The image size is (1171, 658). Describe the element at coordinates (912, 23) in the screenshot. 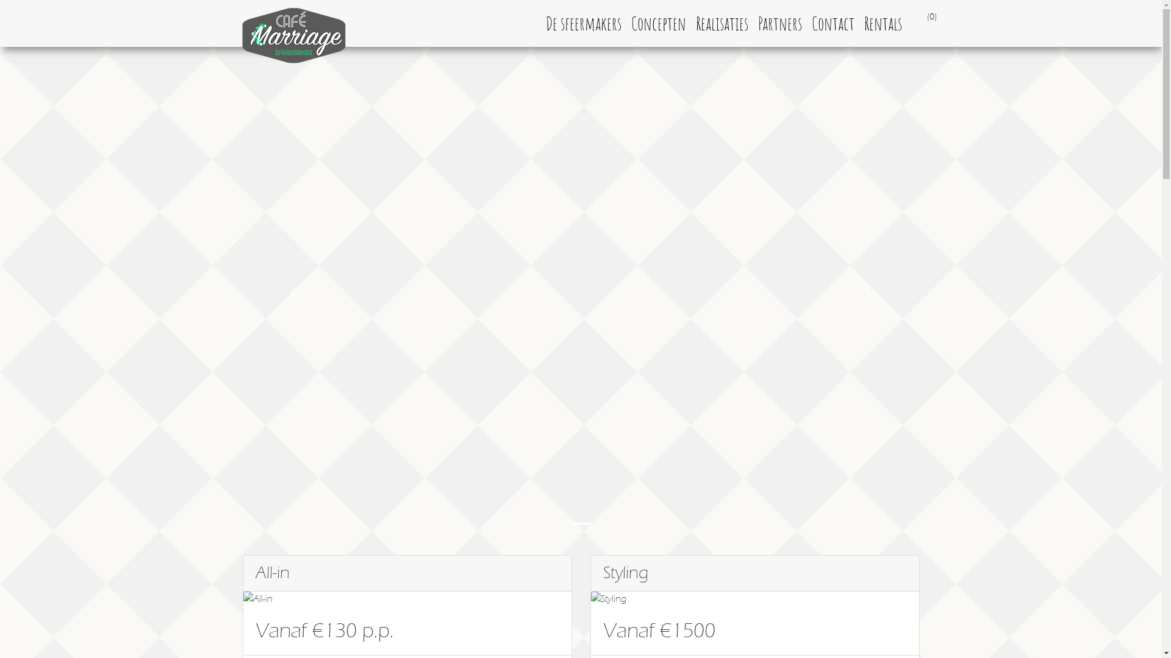

I see ` (0)` at that location.